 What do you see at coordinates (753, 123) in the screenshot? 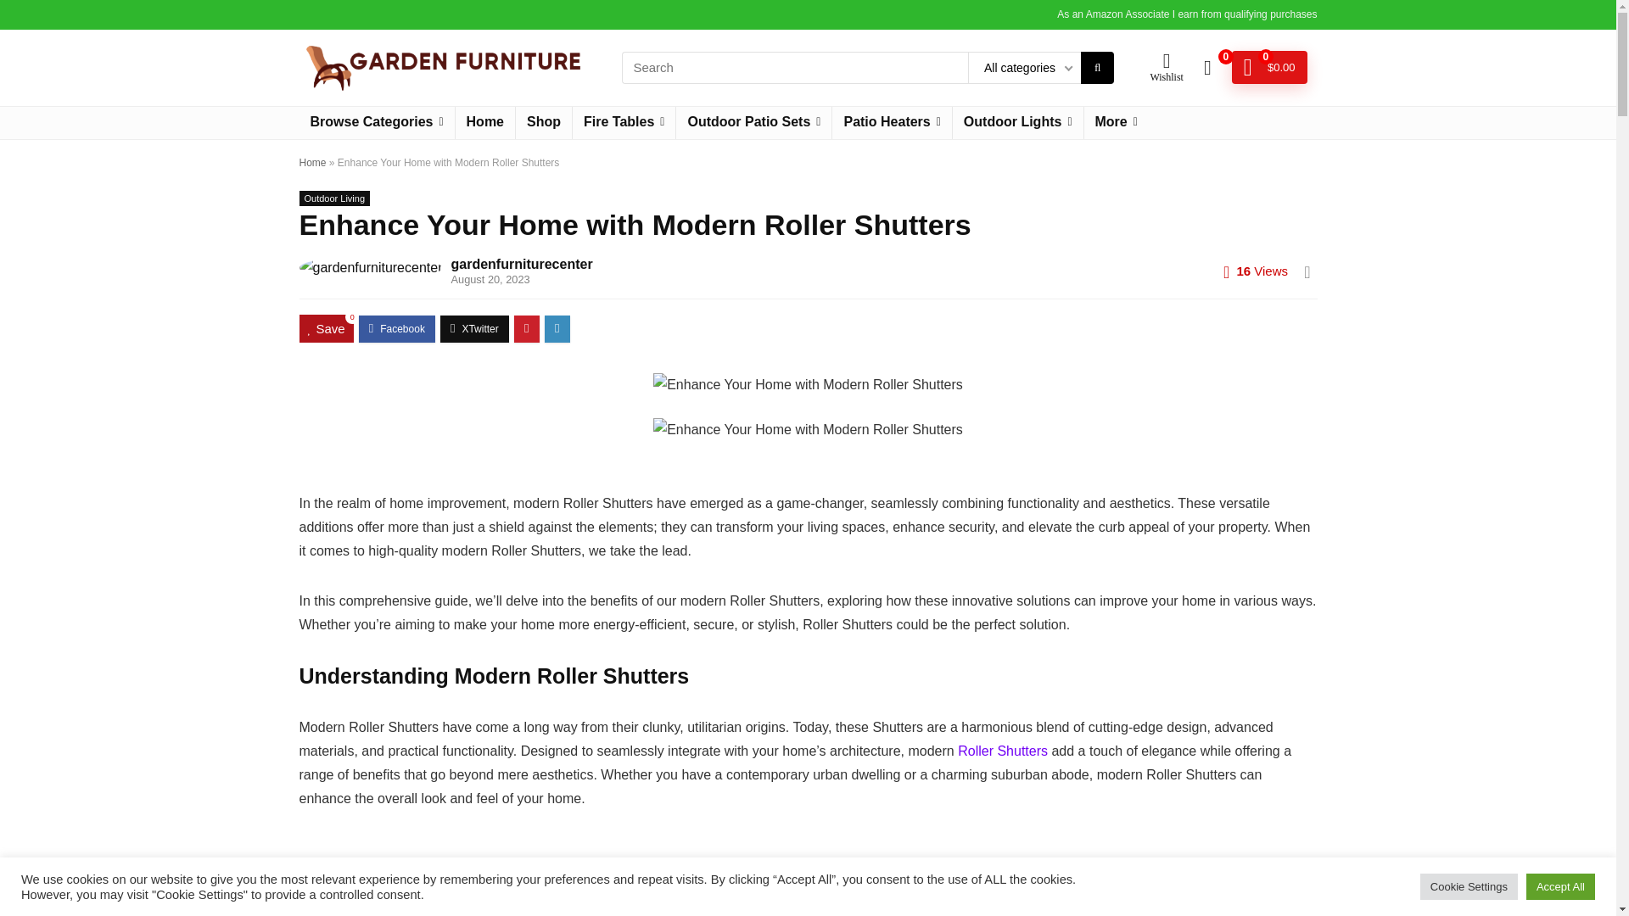
I see `Outdoor Patio Sets` at bounding box center [753, 123].